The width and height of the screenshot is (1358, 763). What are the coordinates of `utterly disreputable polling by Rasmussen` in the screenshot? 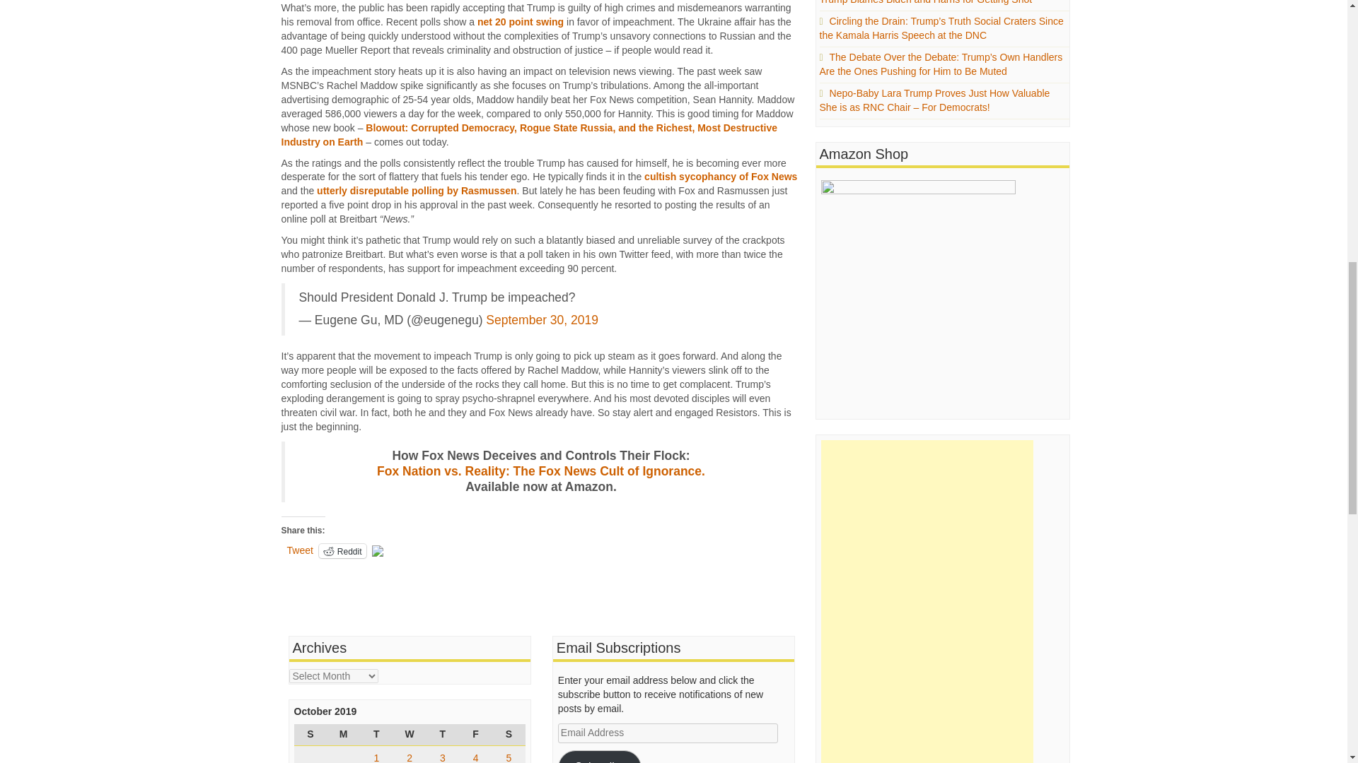 It's located at (416, 191).